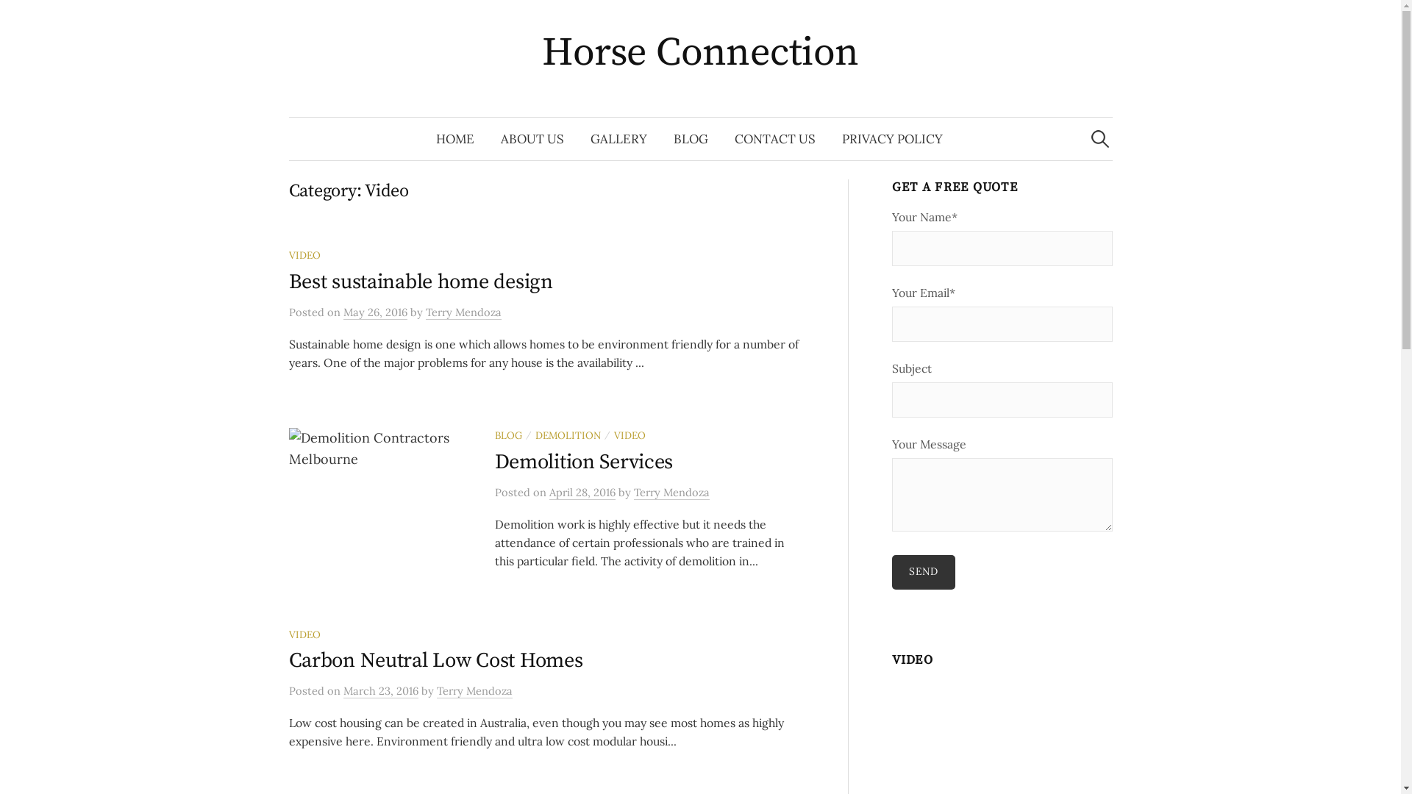  What do you see at coordinates (375, 312) in the screenshot?
I see `May 26, 2016` at bounding box center [375, 312].